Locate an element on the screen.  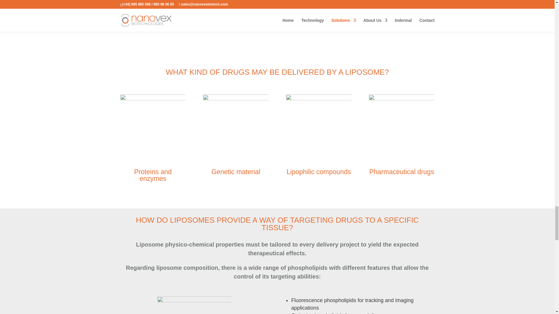
how-do-liposomes-provide-a-way-of-targeting-drugs is located at coordinates (194, 305).